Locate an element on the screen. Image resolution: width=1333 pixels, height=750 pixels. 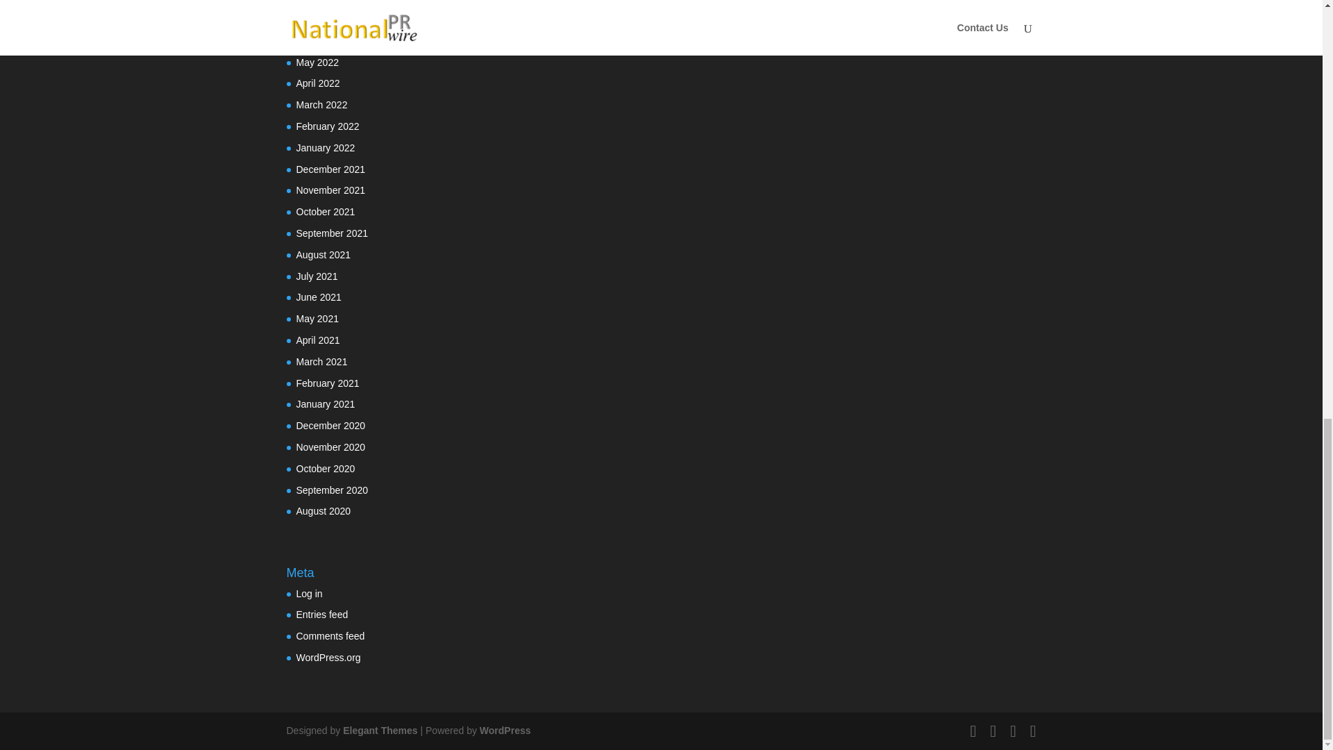
January 2022 is located at coordinates (325, 148).